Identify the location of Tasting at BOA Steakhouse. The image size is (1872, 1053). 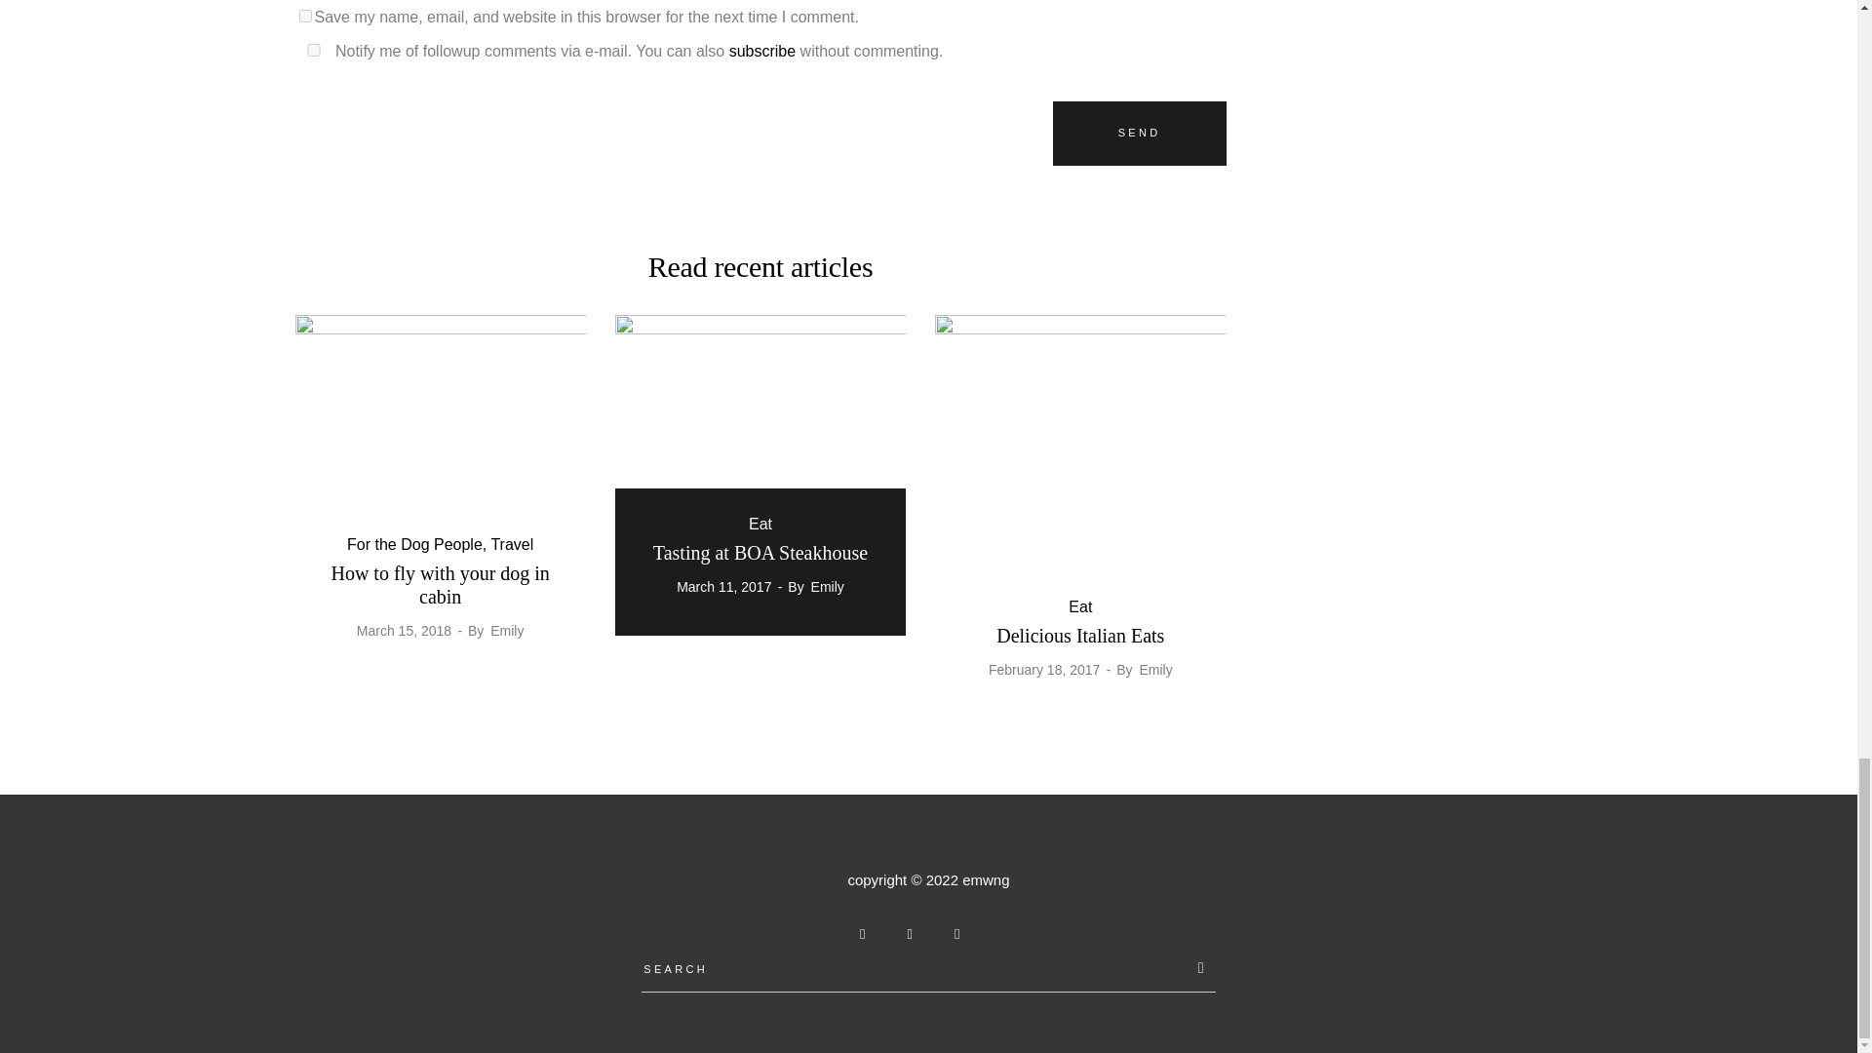
(760, 423).